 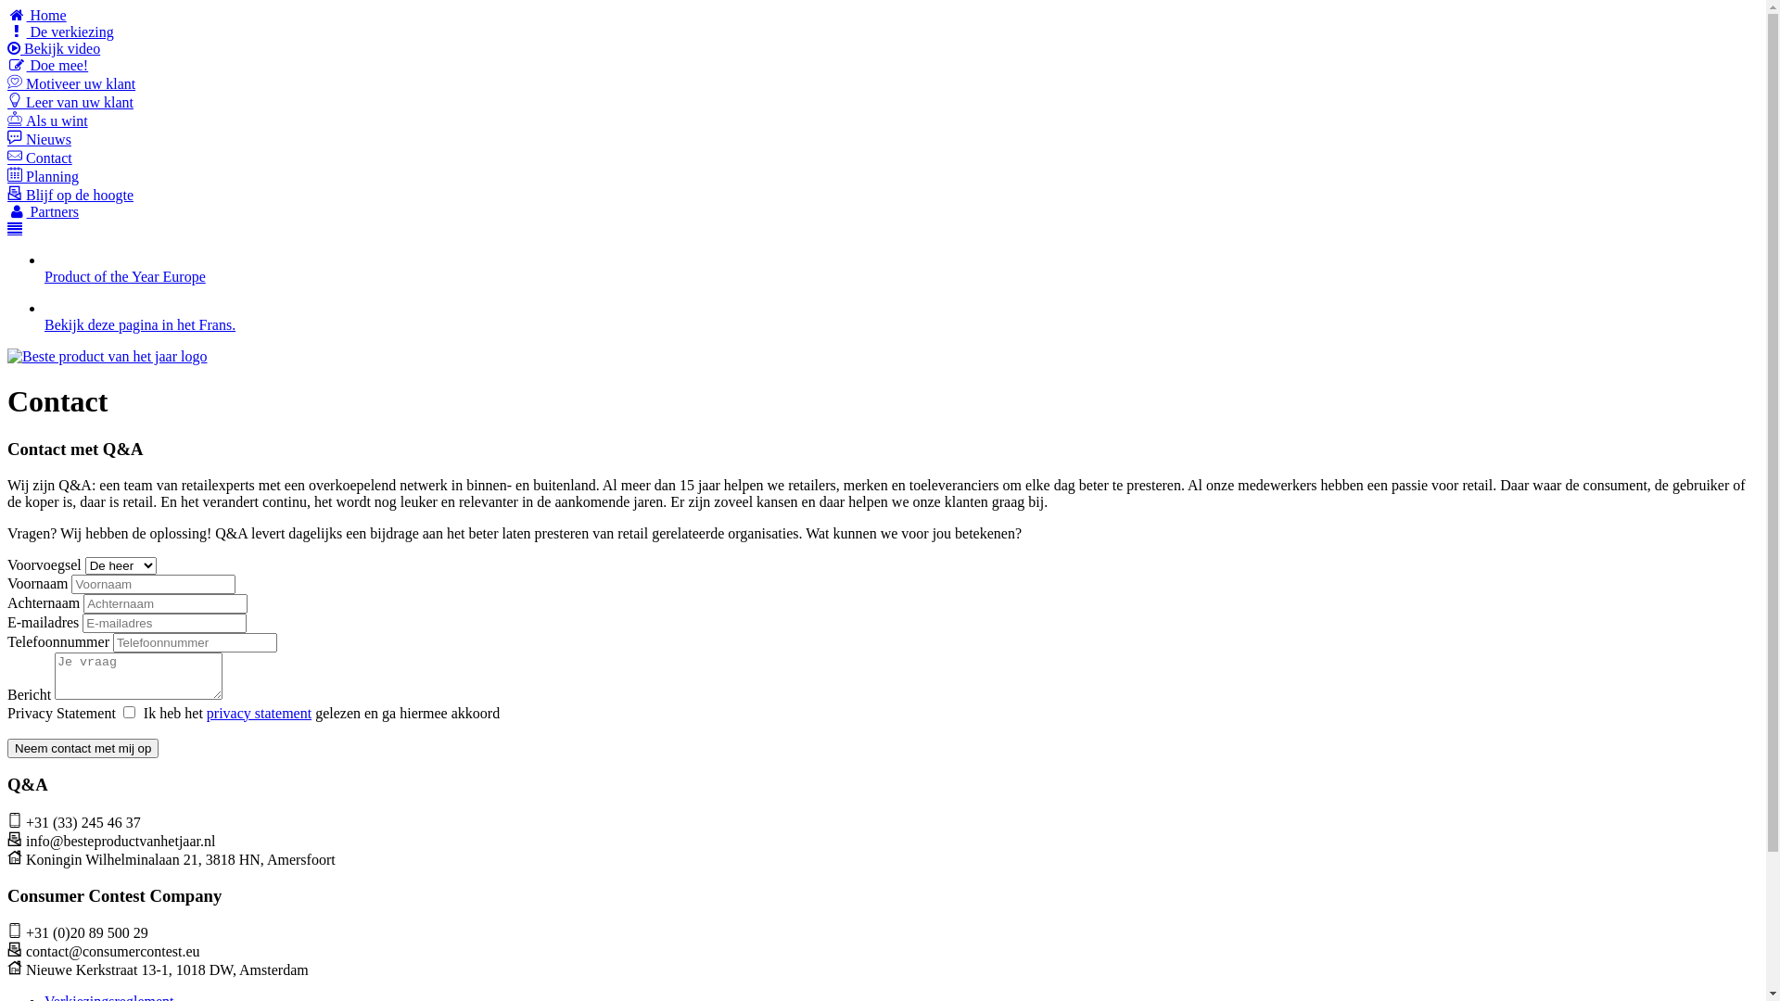 What do you see at coordinates (883, 195) in the screenshot?
I see `Blijf op de hoogte` at bounding box center [883, 195].